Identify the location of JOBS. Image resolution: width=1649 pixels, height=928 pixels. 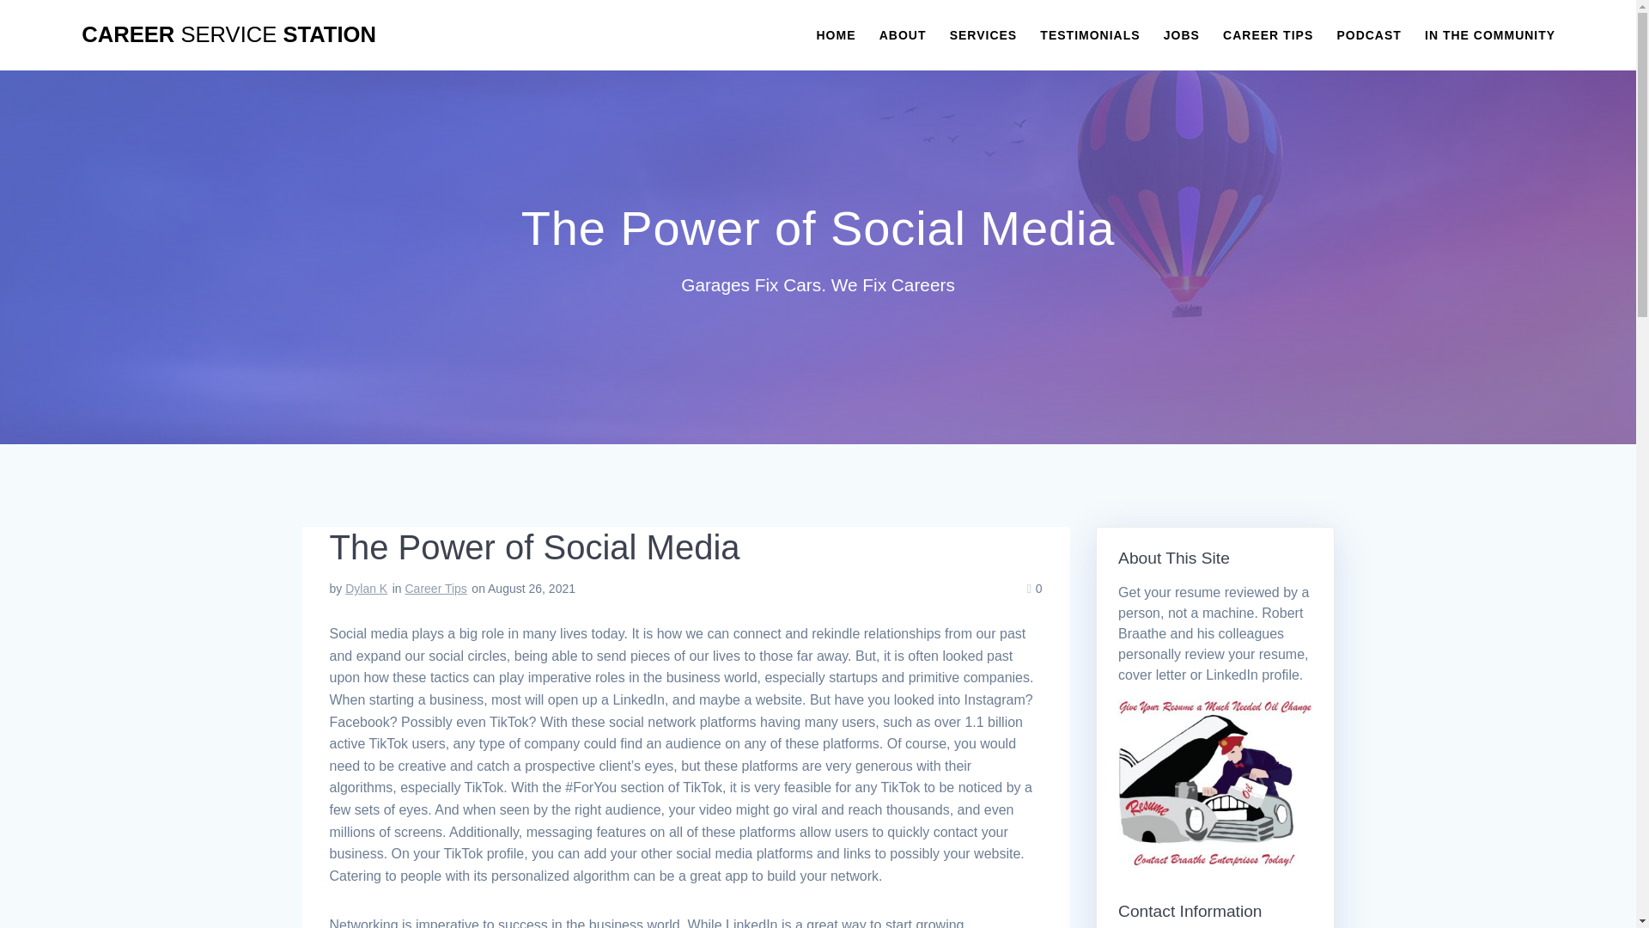
(1182, 34).